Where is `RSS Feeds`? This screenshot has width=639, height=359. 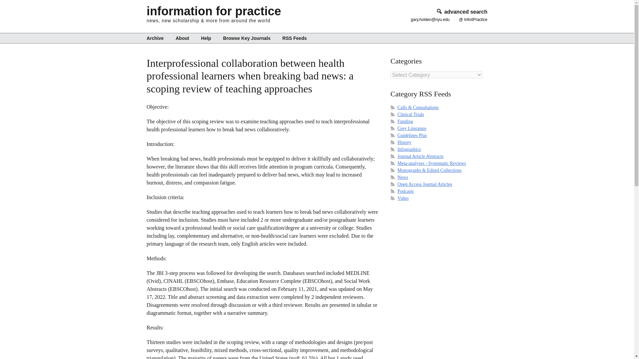
RSS Feeds is located at coordinates (292, 38).